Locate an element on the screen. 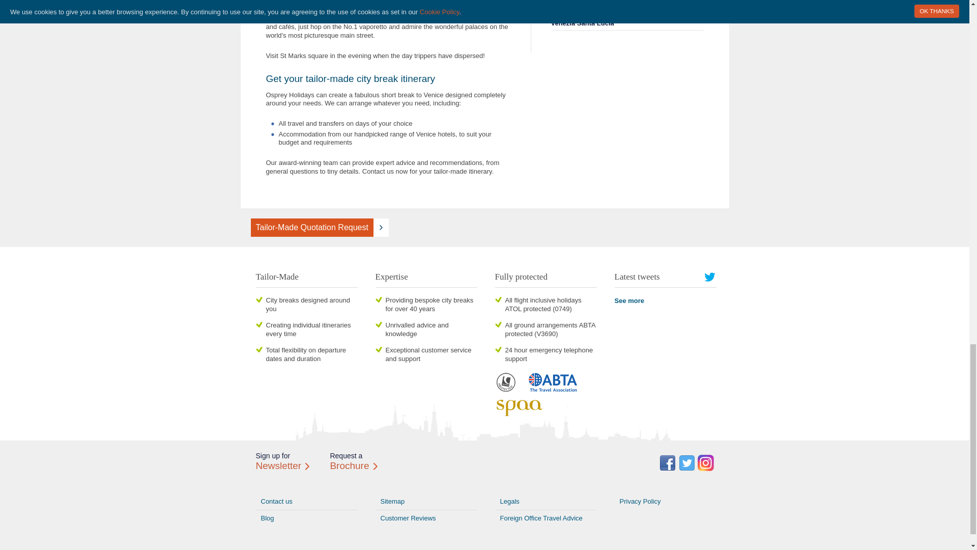 The image size is (977, 550). ABTA is located at coordinates (553, 388).